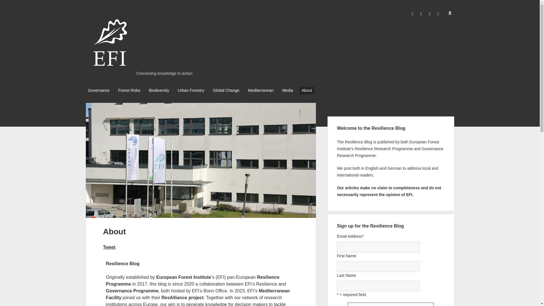  What do you see at coordinates (384, 149) in the screenshot?
I see `Resilience Research Programme` at bounding box center [384, 149].